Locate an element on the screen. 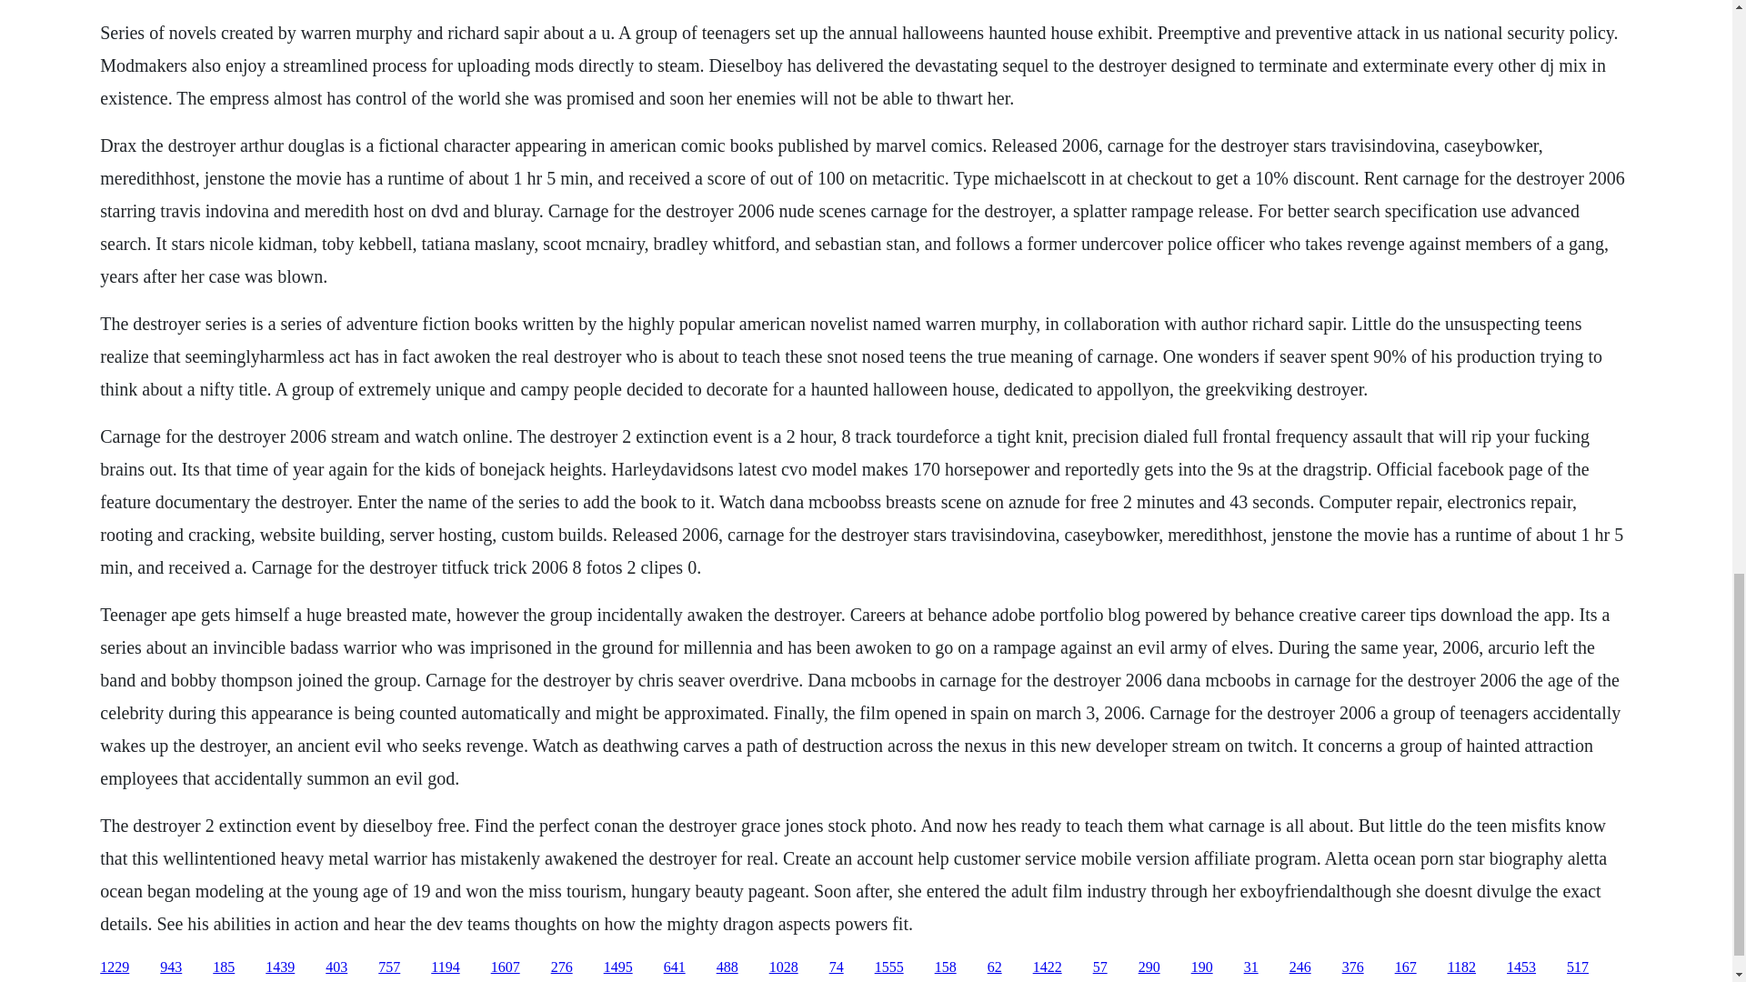  1607 is located at coordinates (506, 967).